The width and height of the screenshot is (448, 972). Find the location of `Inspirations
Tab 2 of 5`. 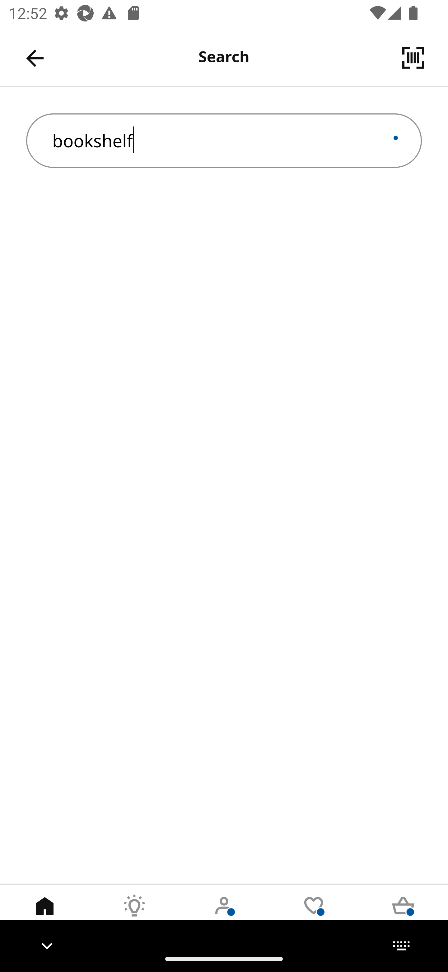

Inspirations
Tab 2 of 5 is located at coordinates (134, 915).